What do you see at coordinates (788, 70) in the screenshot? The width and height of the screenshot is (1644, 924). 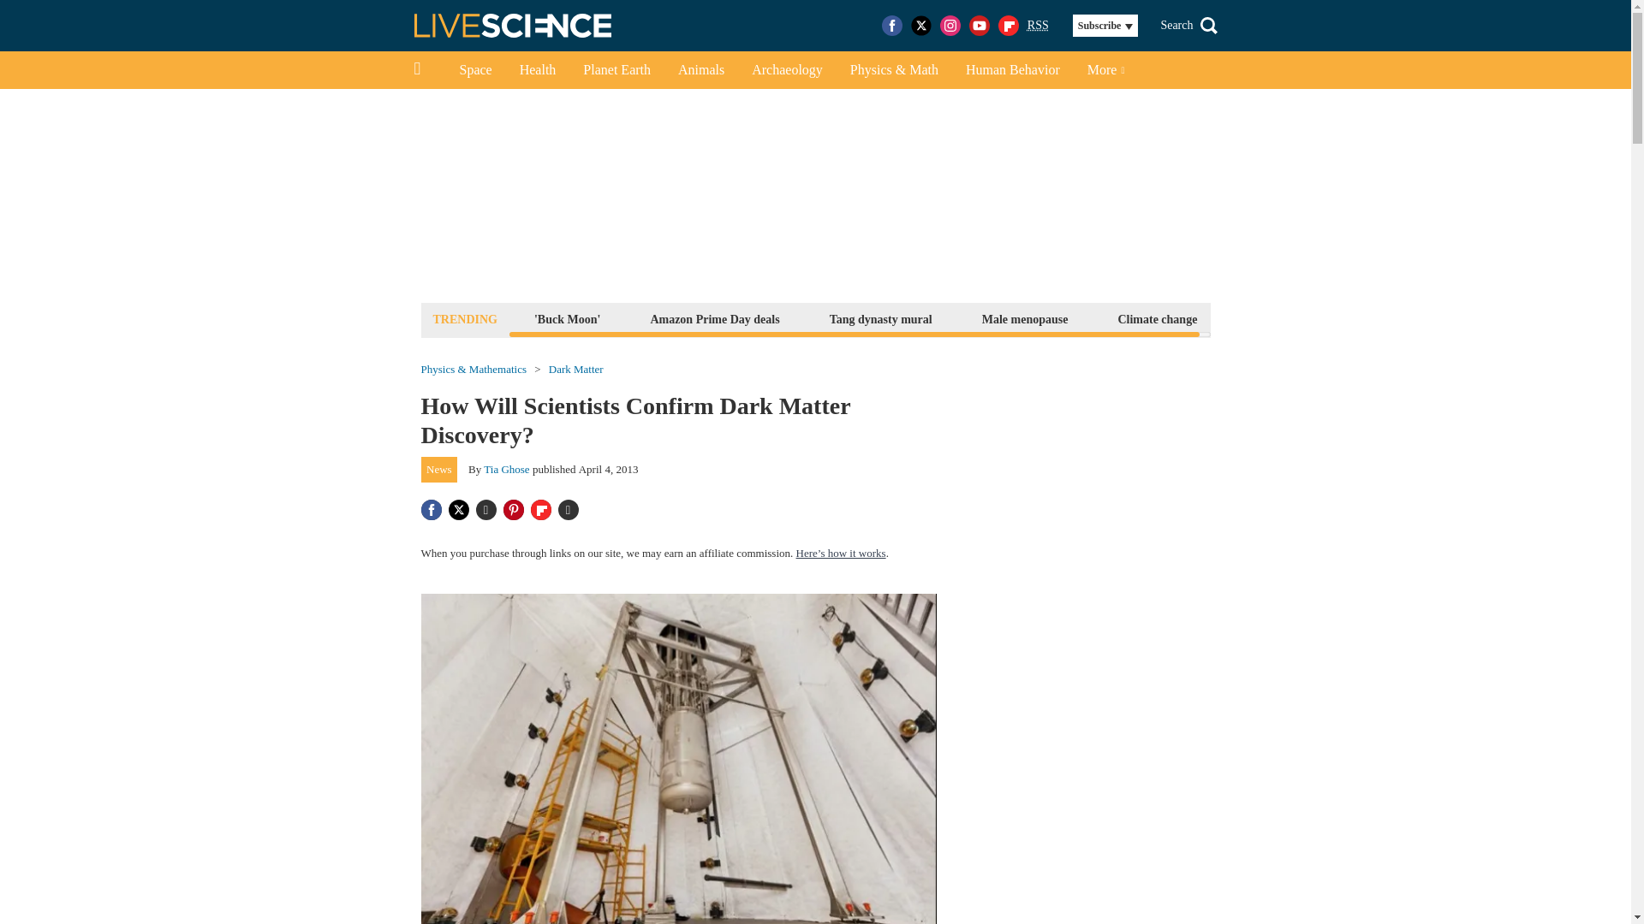 I see `Archaeology` at bounding box center [788, 70].